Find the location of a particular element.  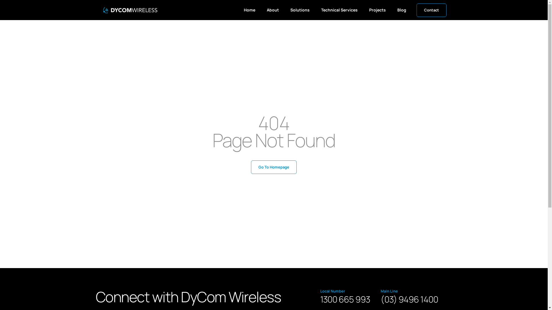

1300 665 993 is located at coordinates (345, 299).